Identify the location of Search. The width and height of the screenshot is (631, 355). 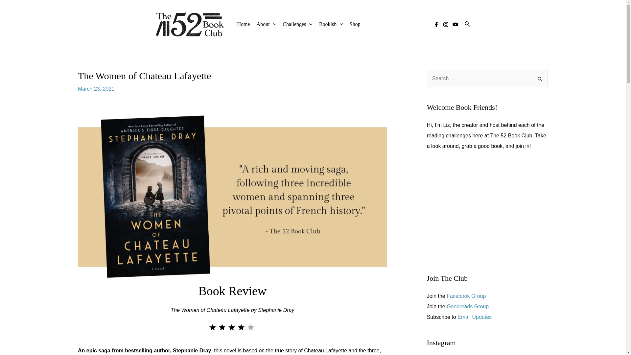
(540, 77).